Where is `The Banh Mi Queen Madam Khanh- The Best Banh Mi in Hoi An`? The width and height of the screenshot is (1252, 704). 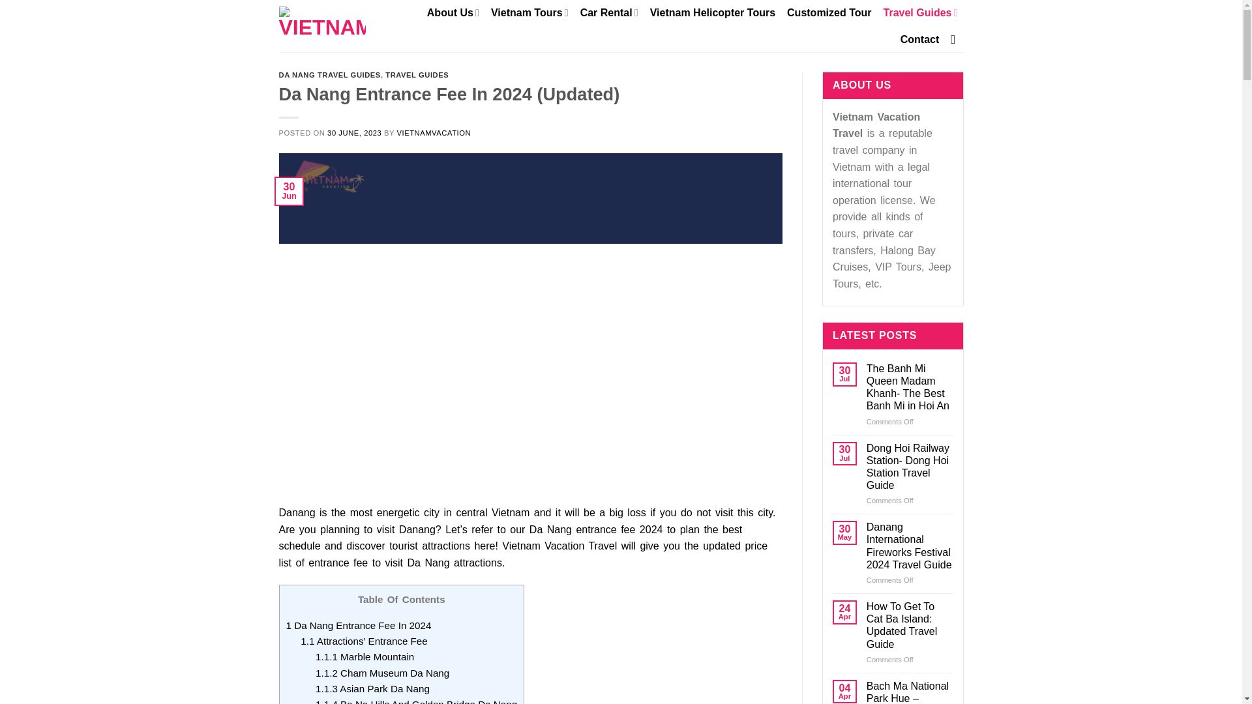 The Banh Mi Queen Madam Khanh- The Best Banh Mi in Hoi An is located at coordinates (909, 387).